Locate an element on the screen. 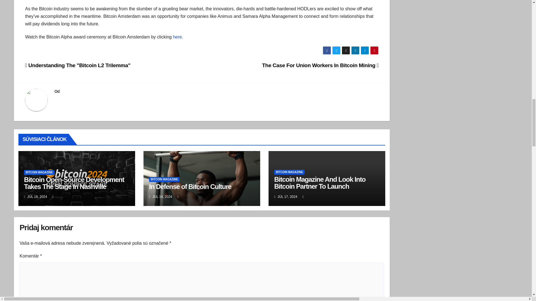 Image resolution: width=536 pixels, height=301 pixels. BITCOIN MAGAZINE is located at coordinates (39, 172).